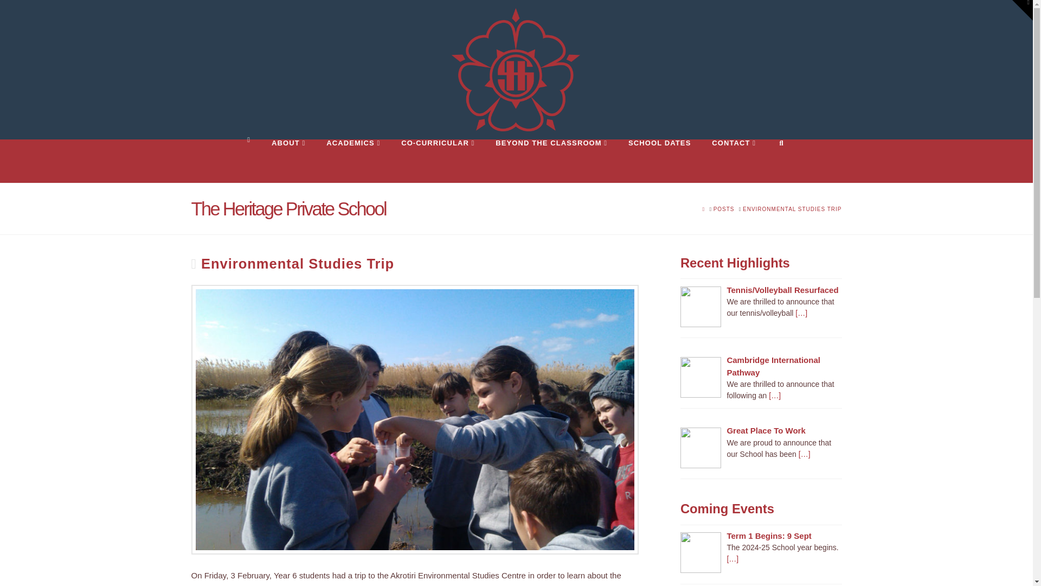 The height and width of the screenshot is (586, 1041). Describe the element at coordinates (288, 161) in the screenshot. I see `ABOUT` at that location.